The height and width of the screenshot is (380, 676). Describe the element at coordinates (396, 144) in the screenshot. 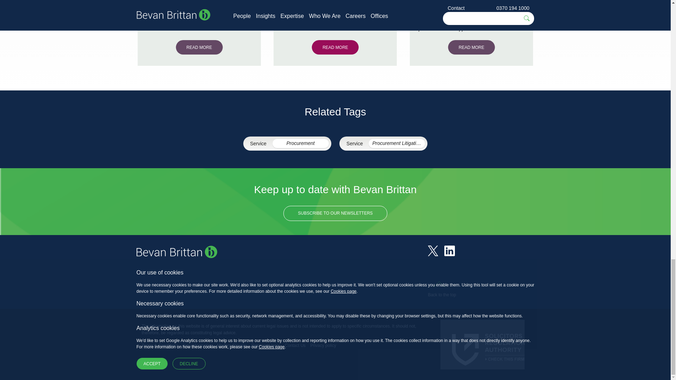

I see `Procurement Litigation` at that location.